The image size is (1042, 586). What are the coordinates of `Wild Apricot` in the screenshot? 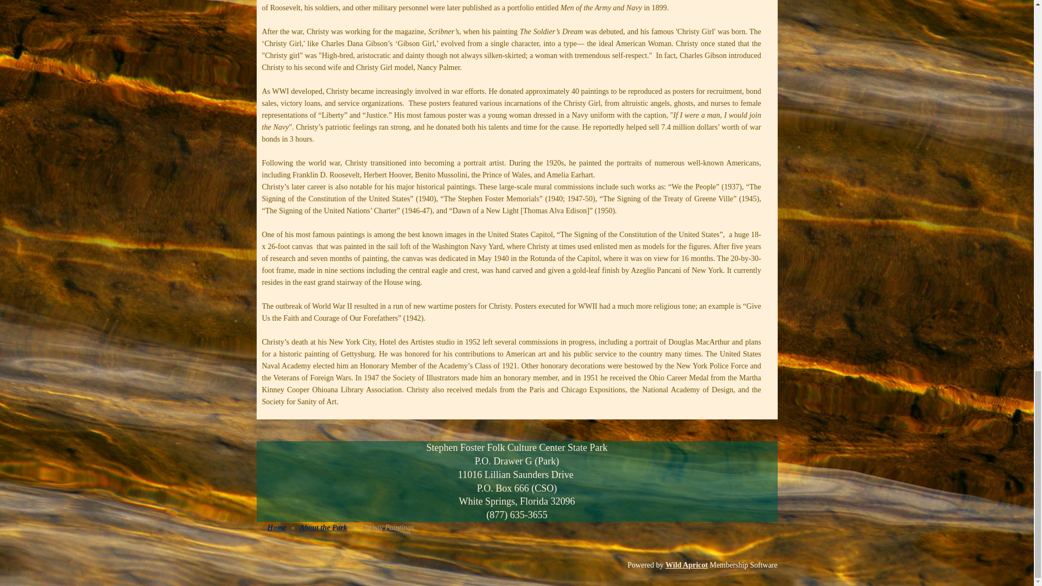 It's located at (686, 564).